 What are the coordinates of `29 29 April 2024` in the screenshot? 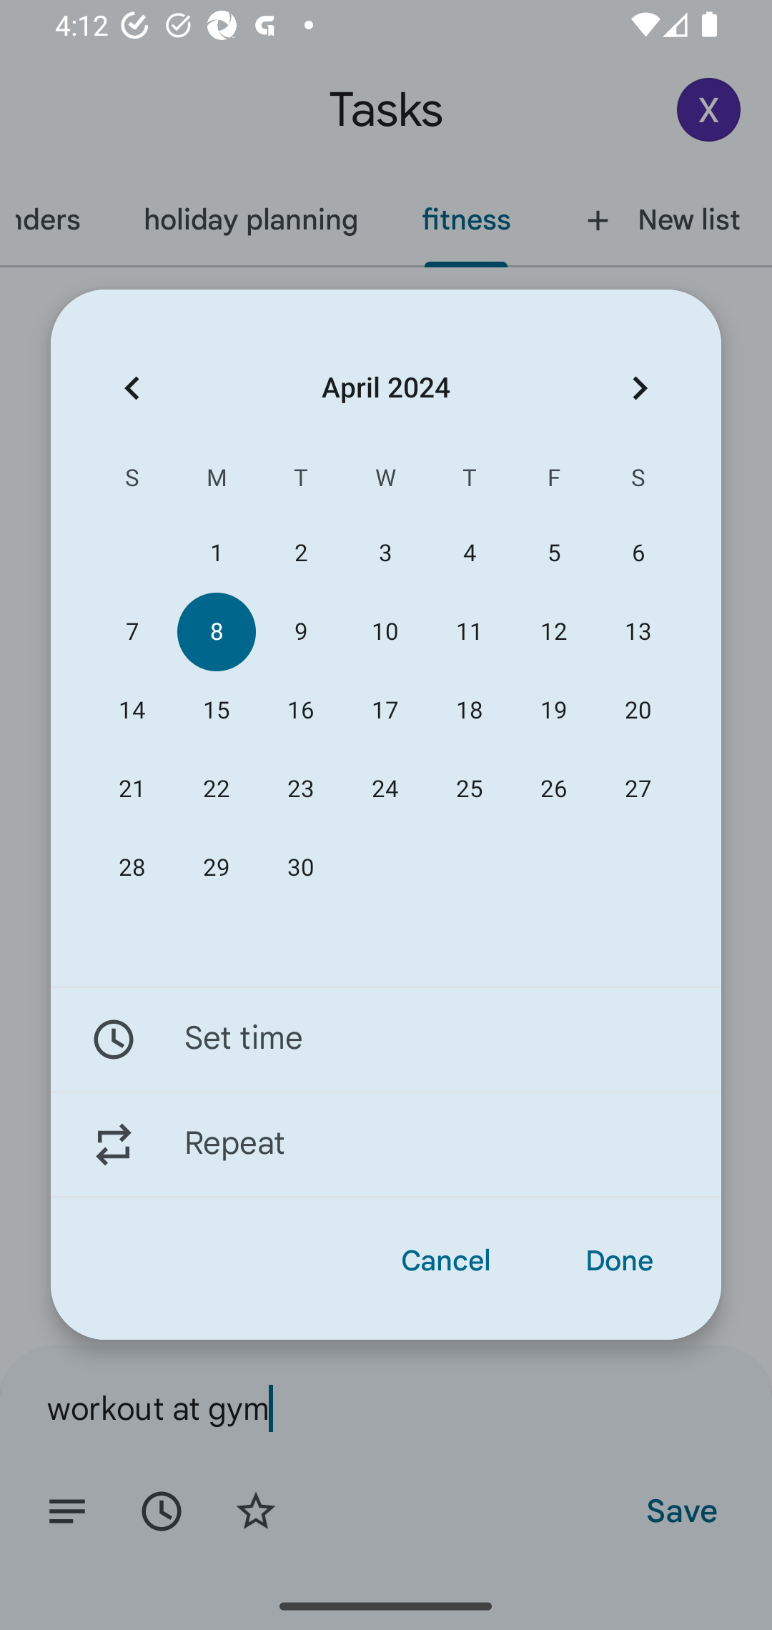 It's located at (216, 868).